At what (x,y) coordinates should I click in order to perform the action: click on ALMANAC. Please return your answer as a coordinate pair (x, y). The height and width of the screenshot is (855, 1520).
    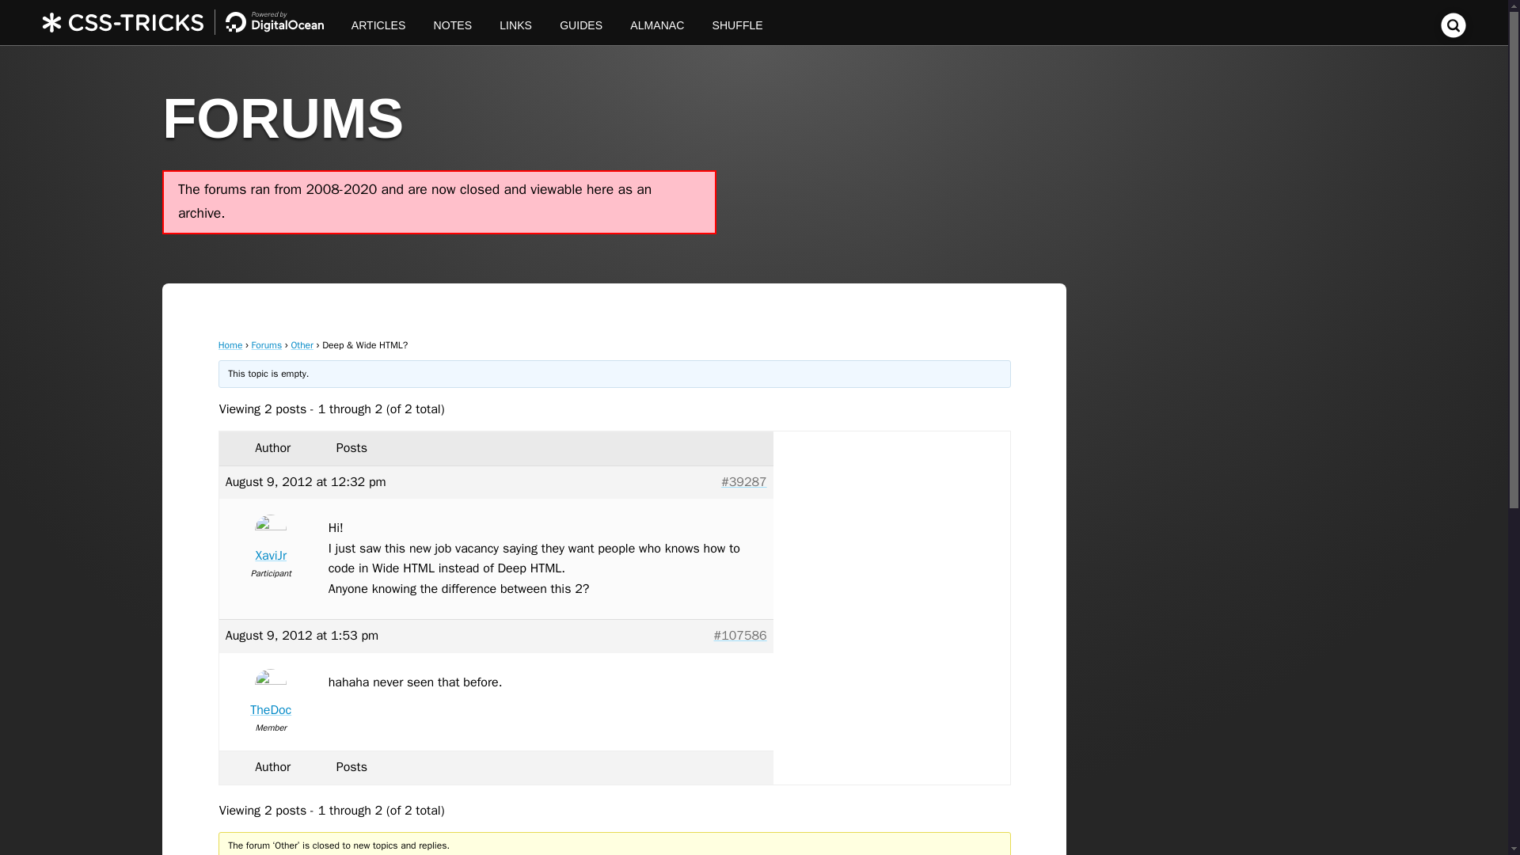
    Looking at the image, I should click on (657, 22).